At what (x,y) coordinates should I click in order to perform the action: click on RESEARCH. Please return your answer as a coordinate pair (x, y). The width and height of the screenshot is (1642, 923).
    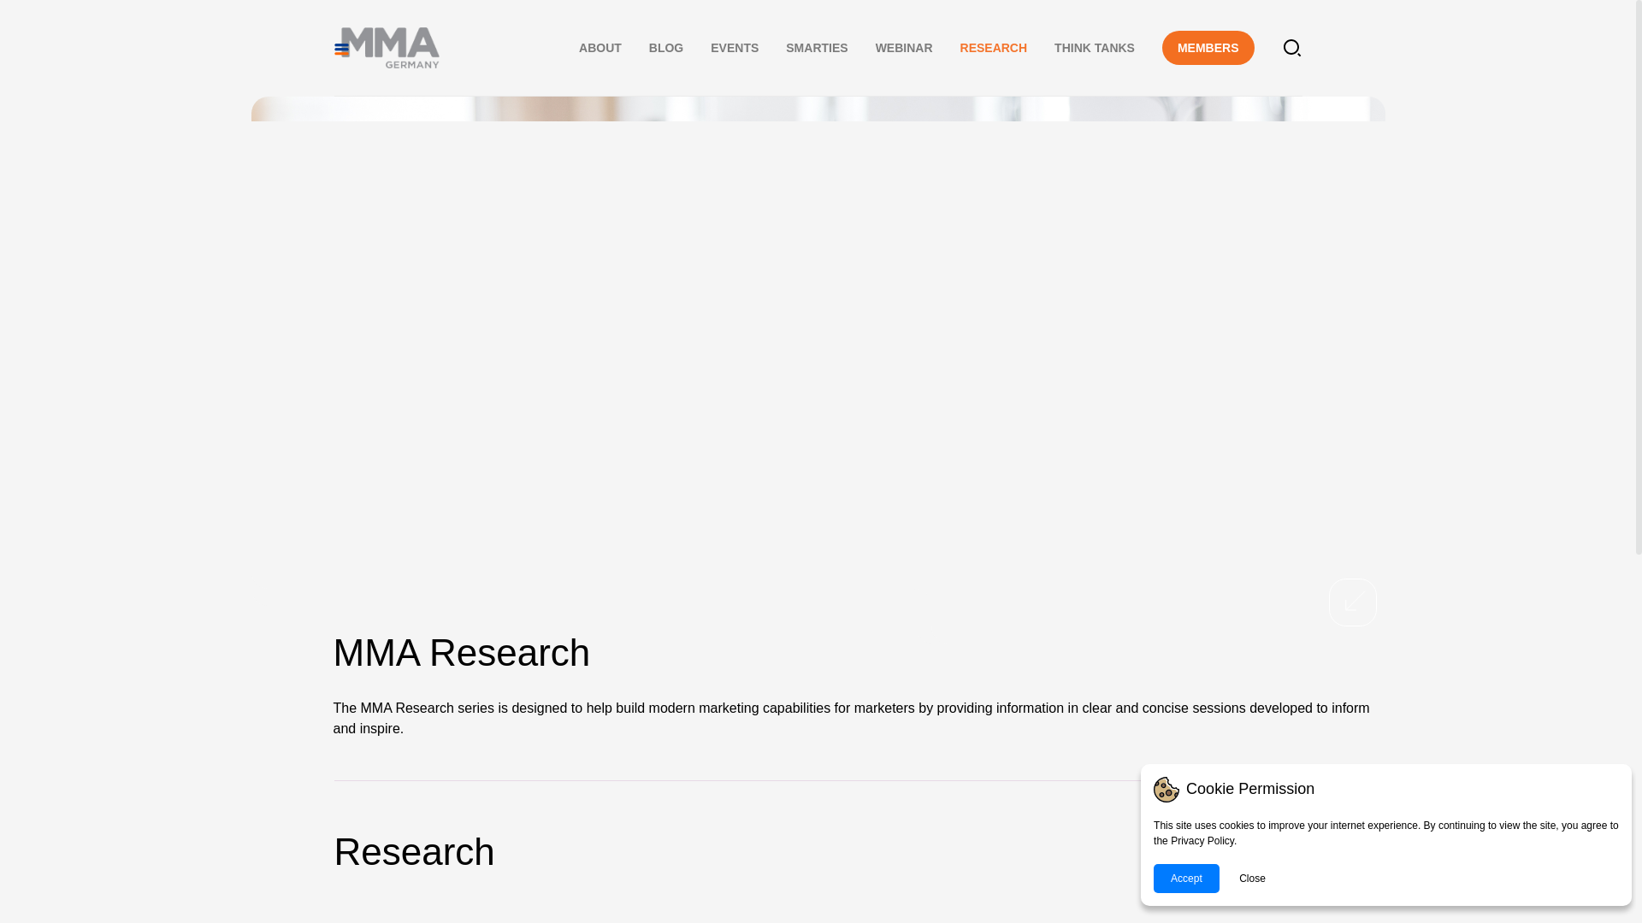
    Looking at the image, I should click on (994, 47).